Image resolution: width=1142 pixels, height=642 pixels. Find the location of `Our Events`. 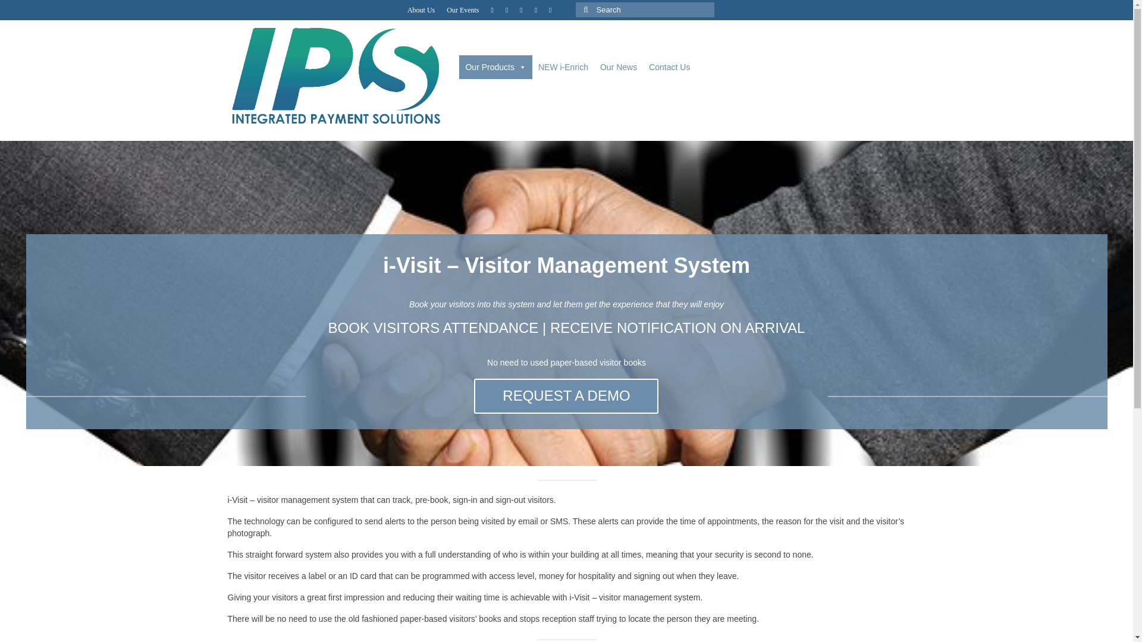

Our Events is located at coordinates (463, 10).